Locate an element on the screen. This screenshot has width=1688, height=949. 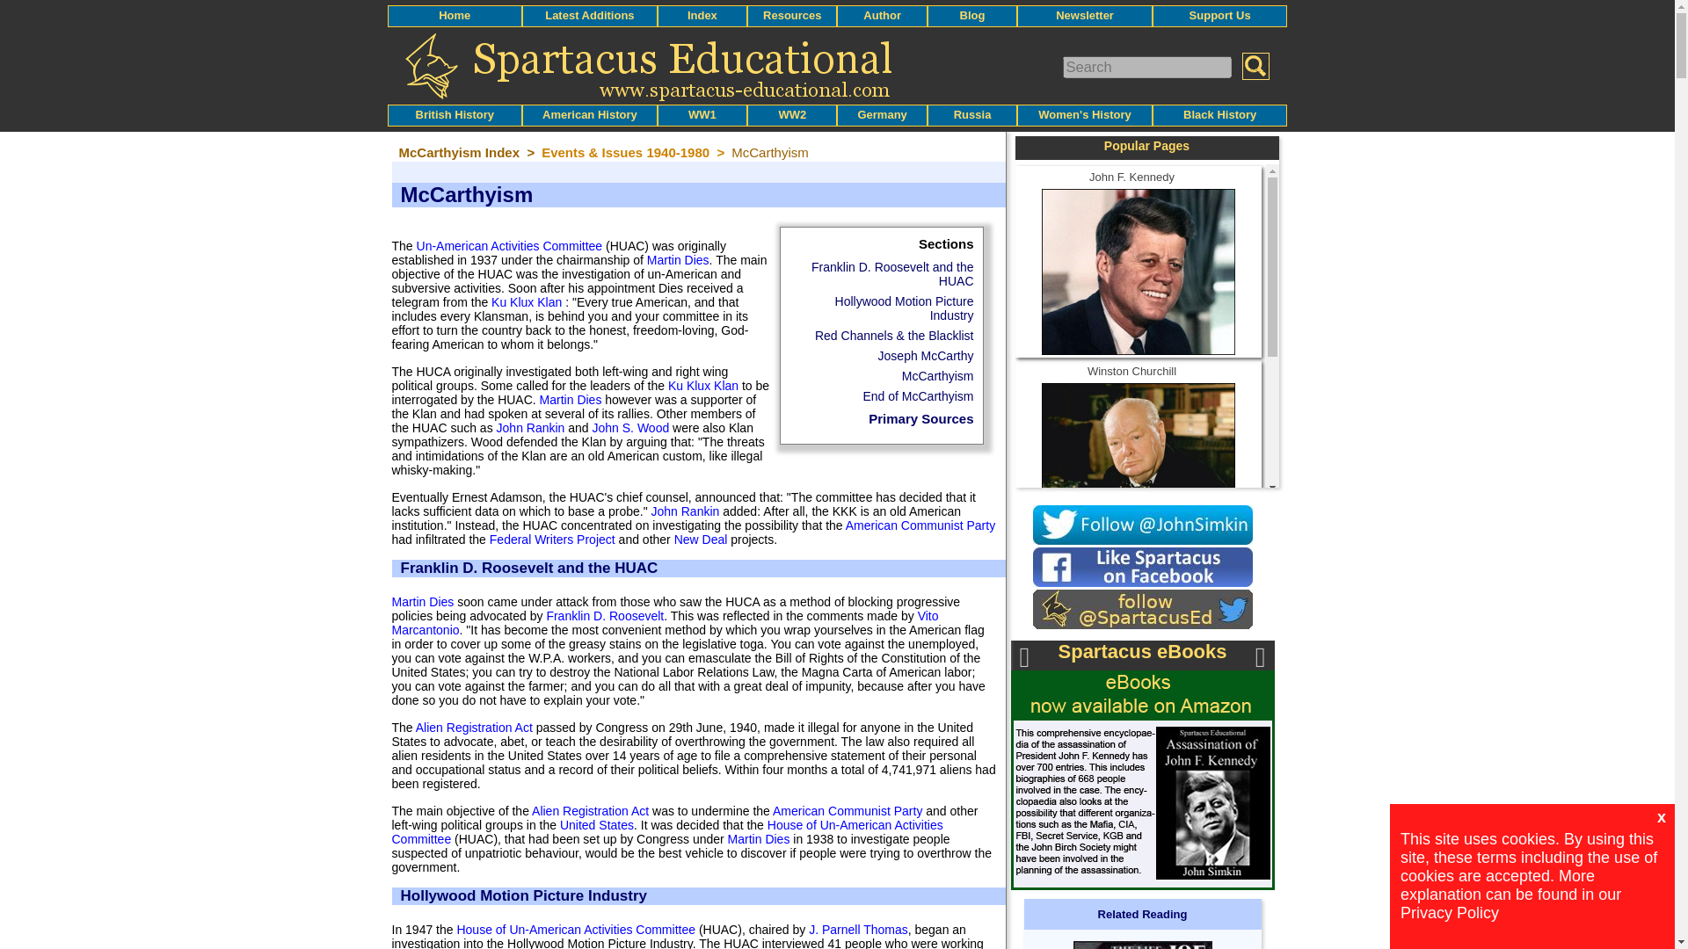
Author is located at coordinates (882, 14).